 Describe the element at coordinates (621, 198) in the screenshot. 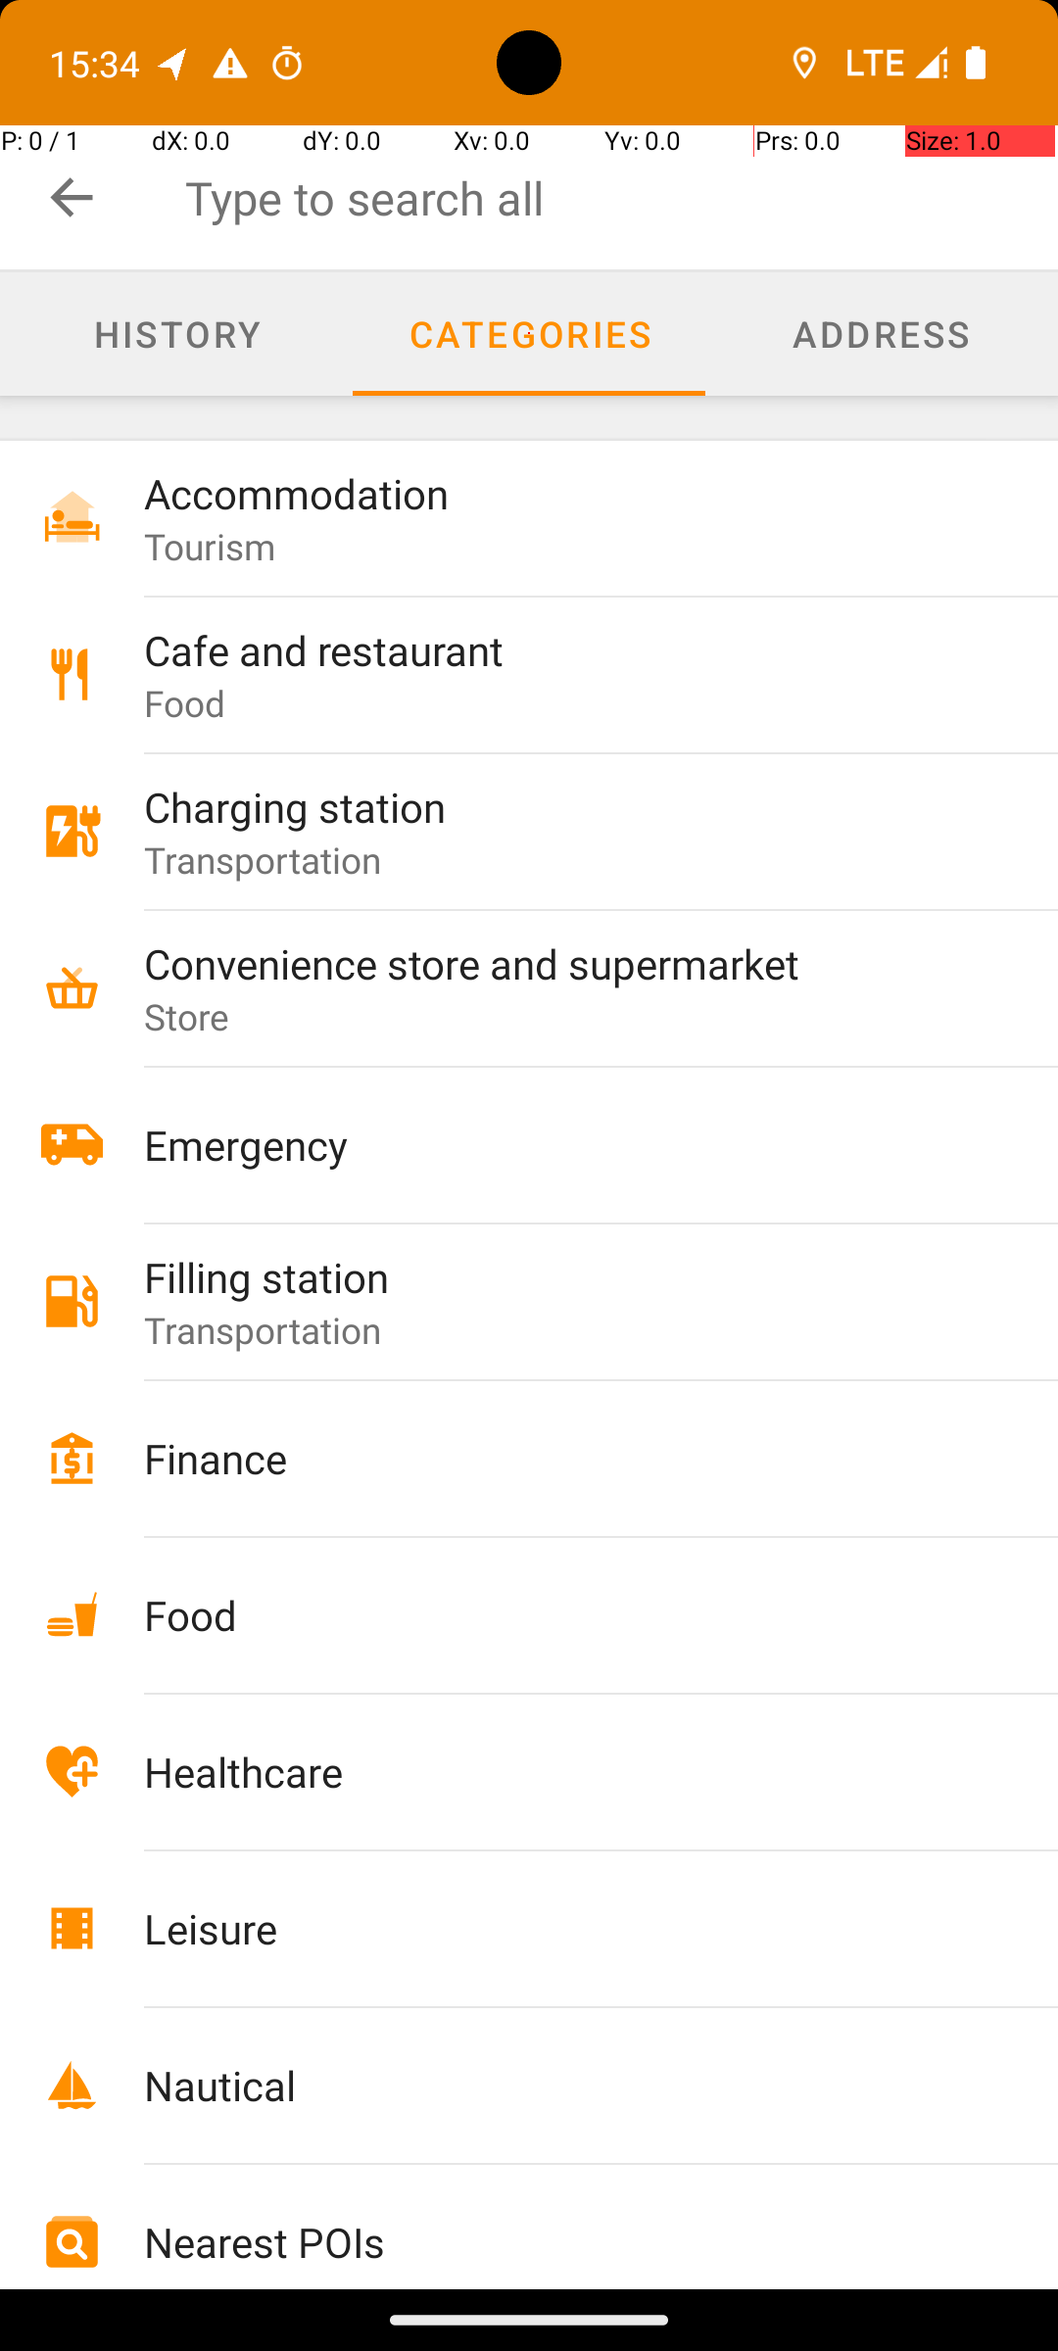

I see `Type to search all` at that location.